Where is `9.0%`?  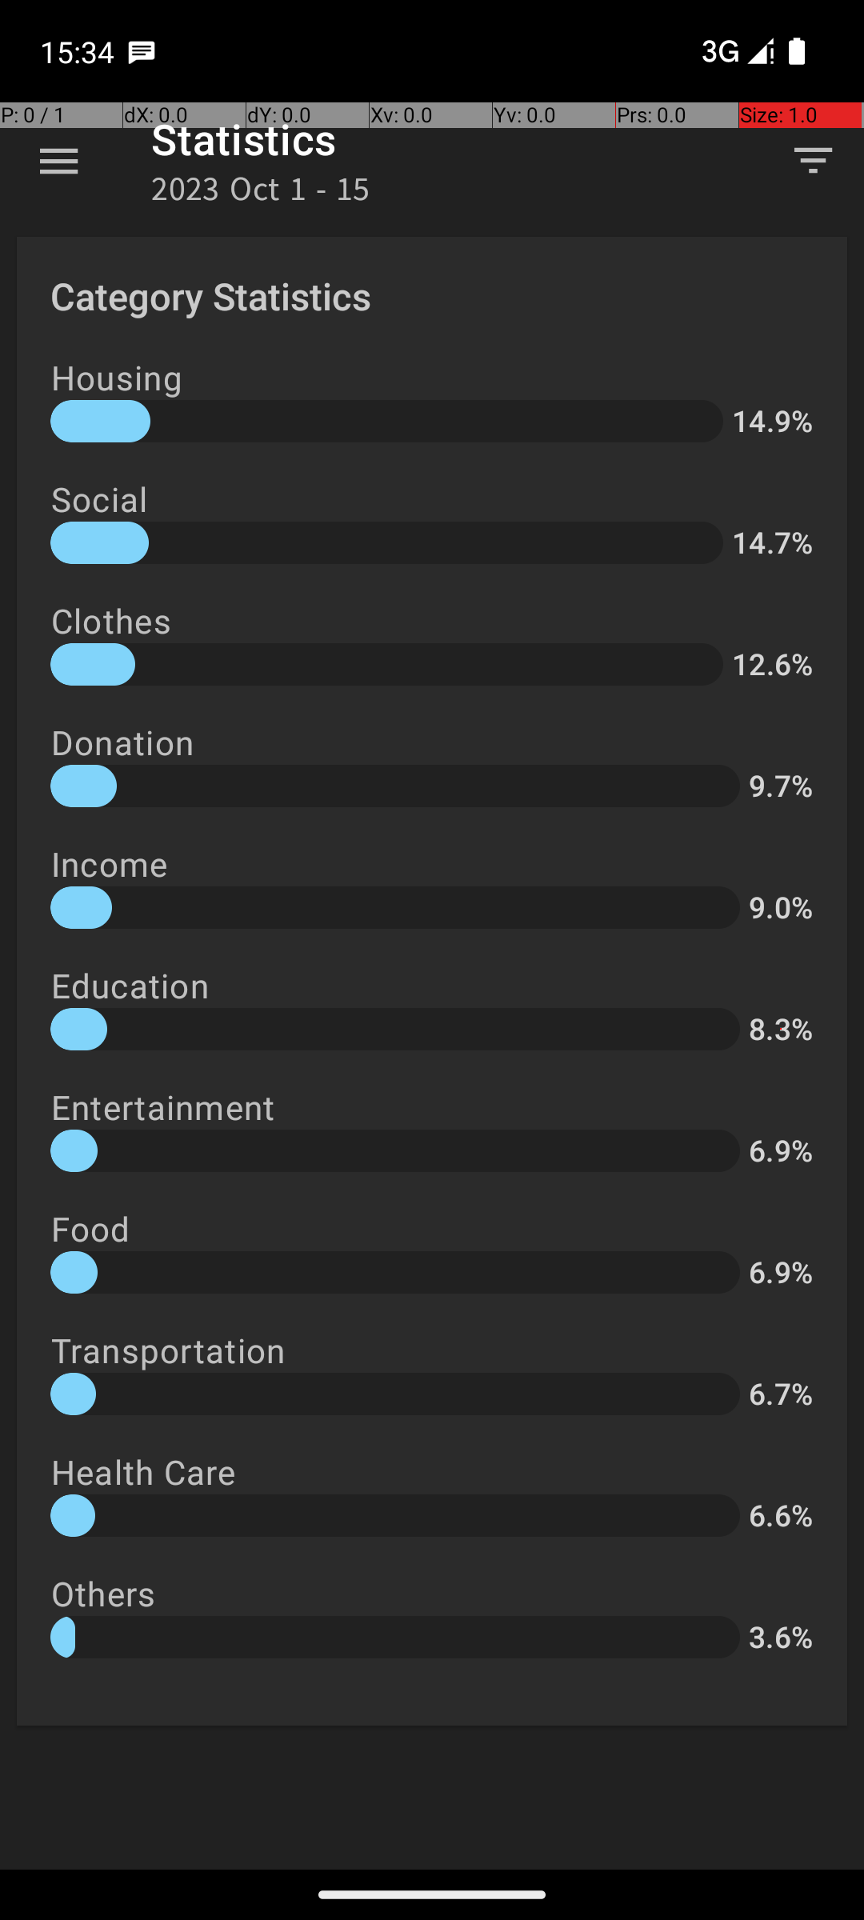 9.0% is located at coordinates (781, 907).